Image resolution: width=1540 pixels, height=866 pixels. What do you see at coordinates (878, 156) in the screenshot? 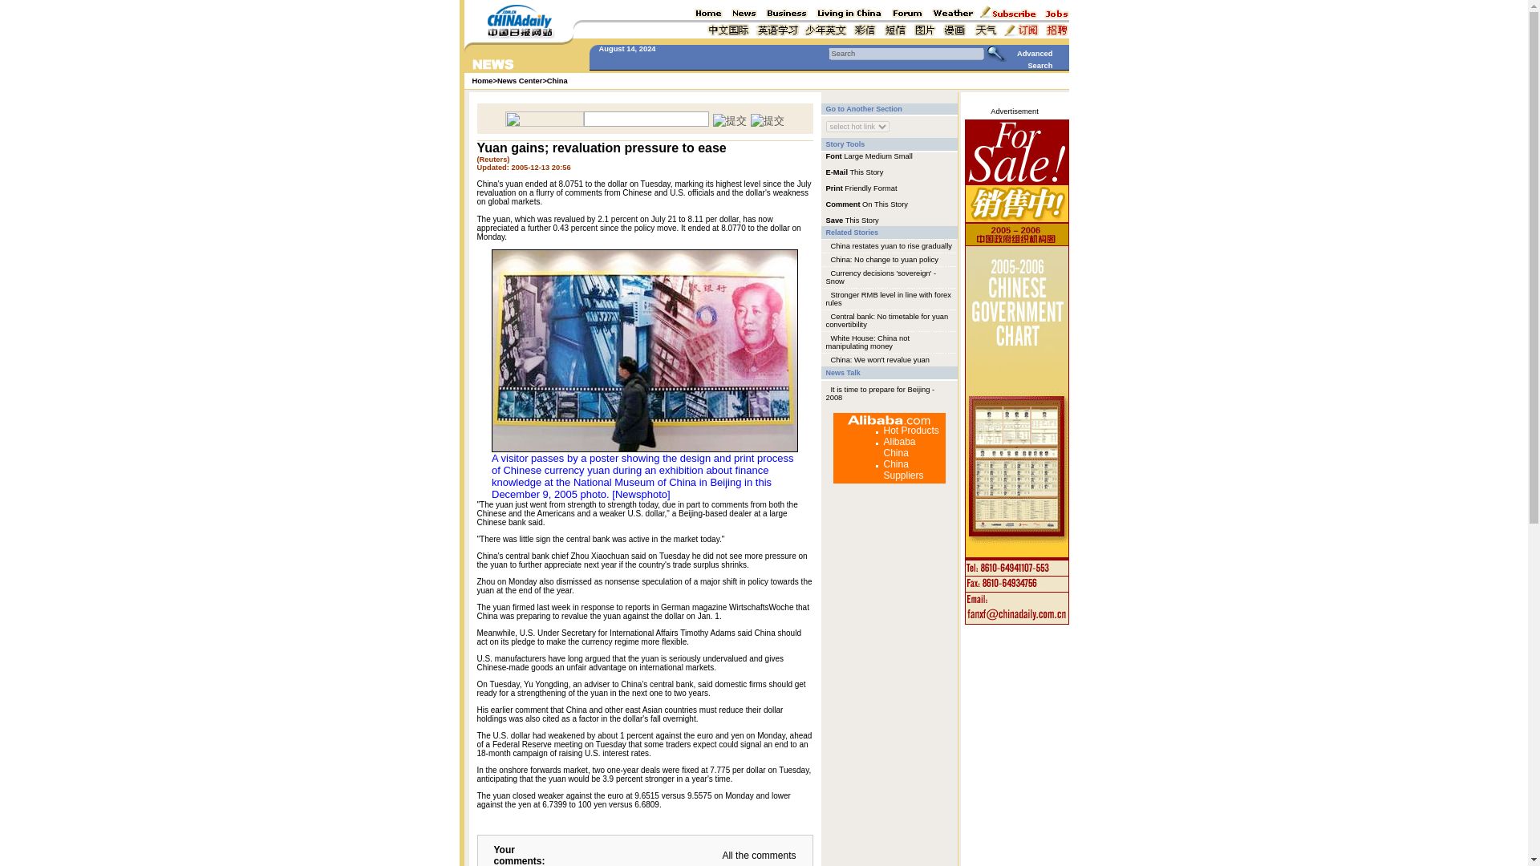
I see `Medium` at bounding box center [878, 156].